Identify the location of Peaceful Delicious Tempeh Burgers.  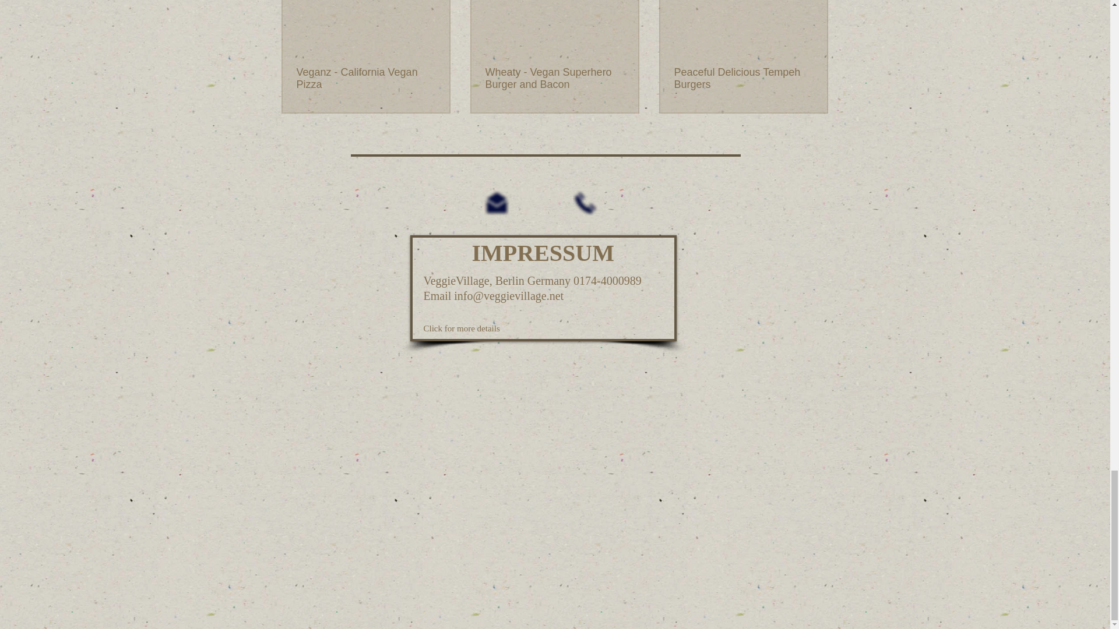
(743, 78).